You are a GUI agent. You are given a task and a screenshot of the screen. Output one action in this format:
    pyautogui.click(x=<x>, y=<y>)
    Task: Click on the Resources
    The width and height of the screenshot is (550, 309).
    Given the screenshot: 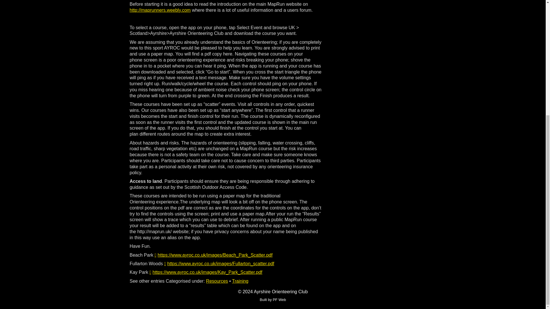 What is the action you would take?
    pyautogui.click(x=217, y=281)
    